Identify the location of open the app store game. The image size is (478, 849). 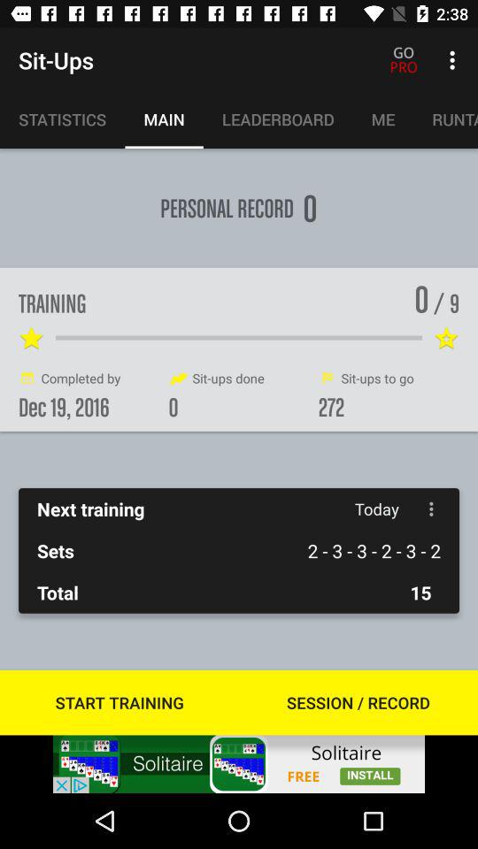
(239, 764).